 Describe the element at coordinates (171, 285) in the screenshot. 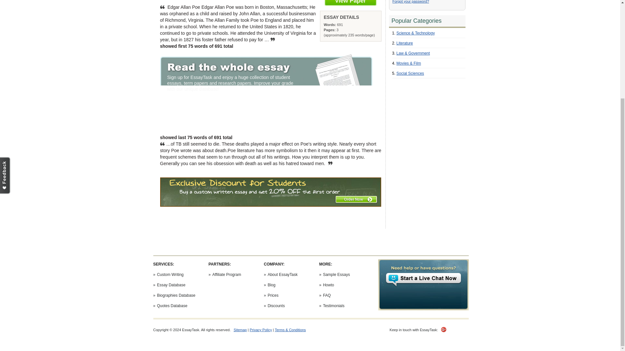

I see `Essay Database` at that location.